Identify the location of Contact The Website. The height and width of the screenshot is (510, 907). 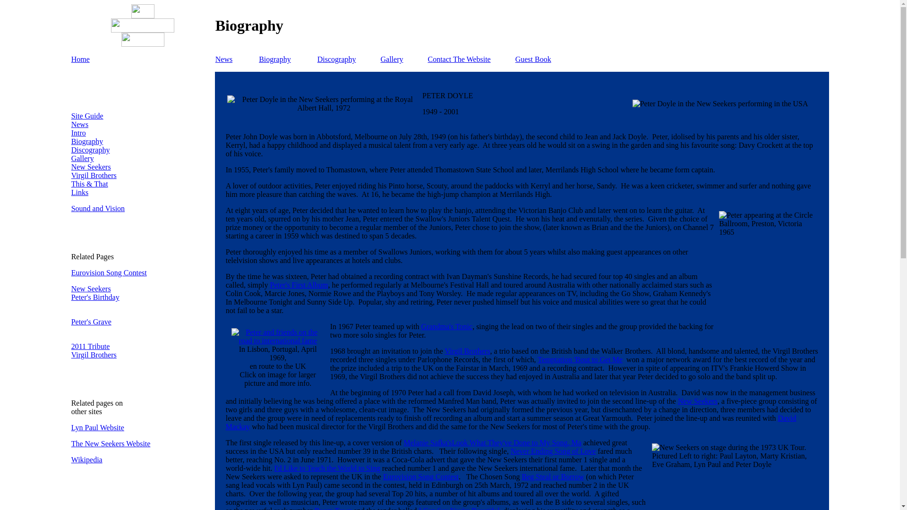
(459, 59).